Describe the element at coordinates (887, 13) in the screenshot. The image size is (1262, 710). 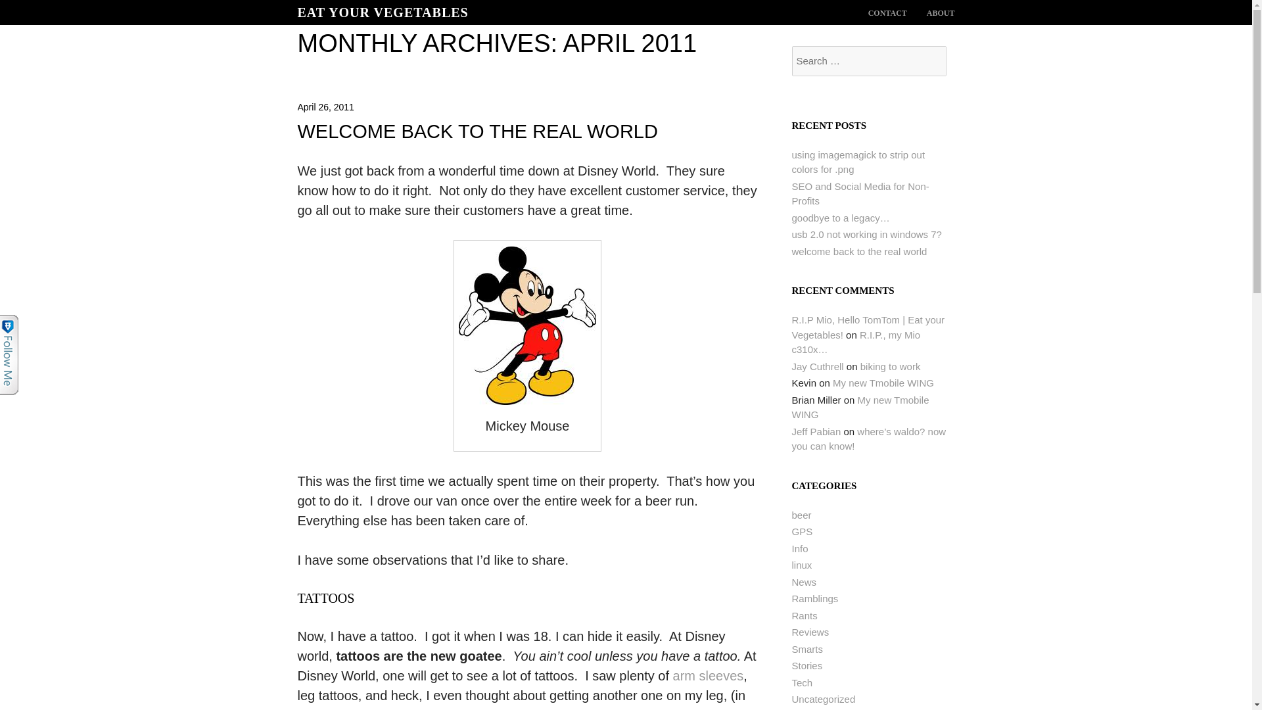
I see `CONTACT` at that location.